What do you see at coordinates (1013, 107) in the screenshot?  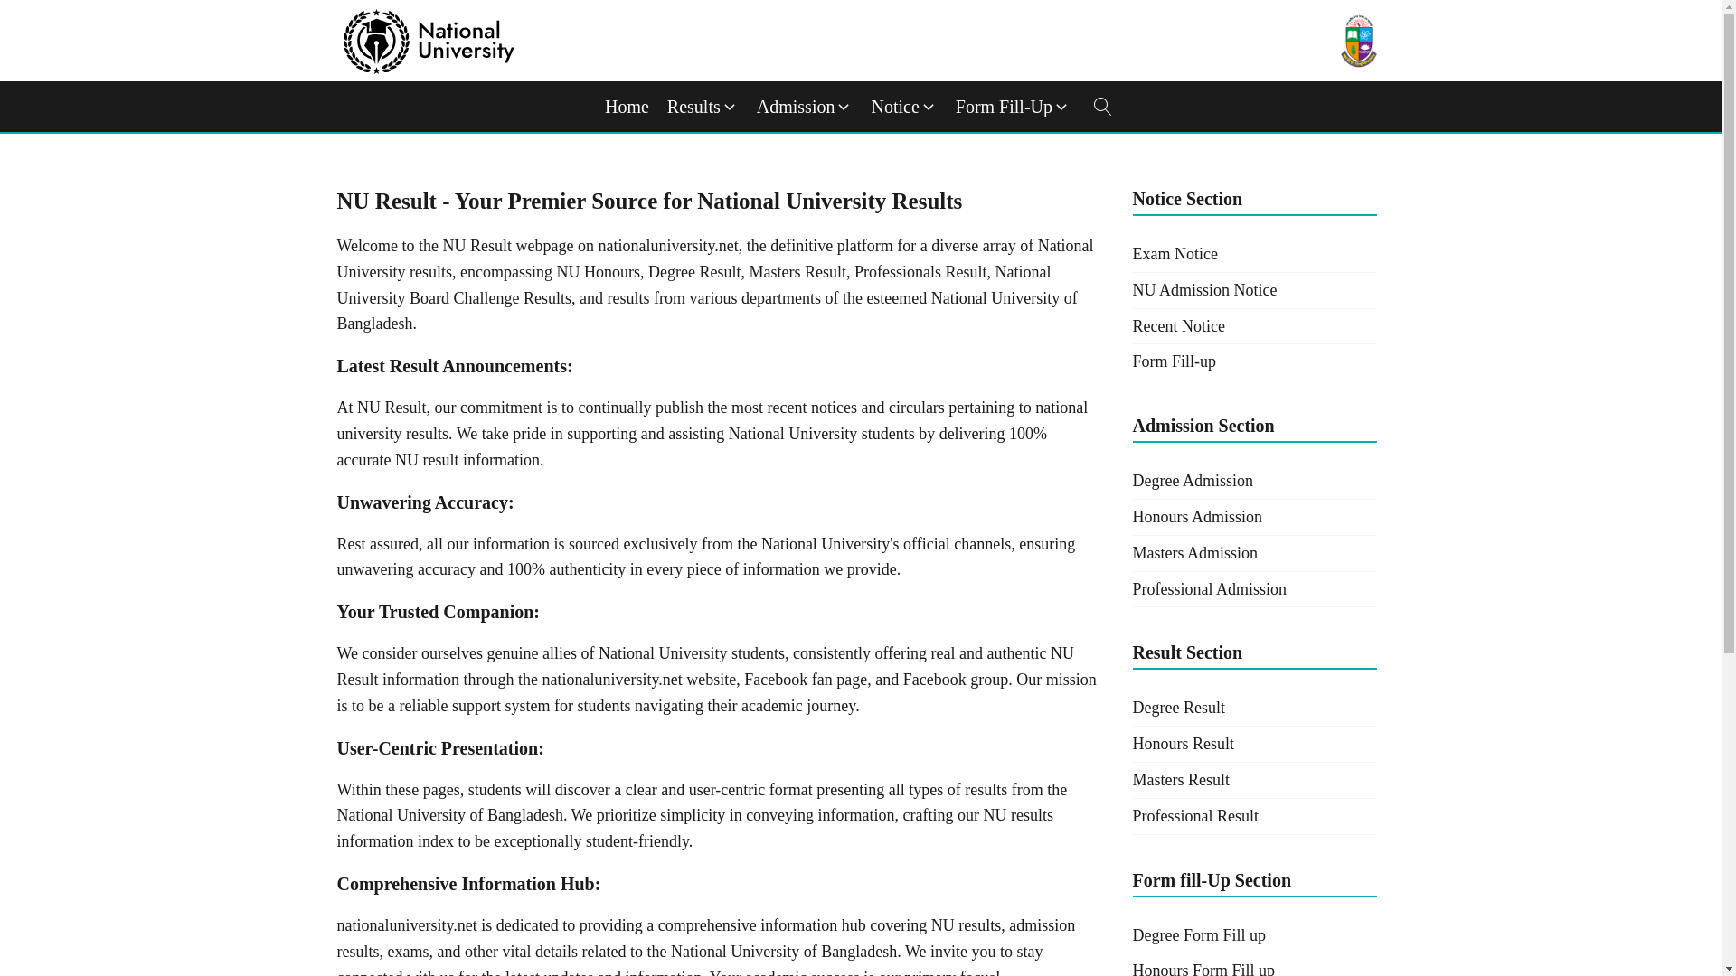 I see `Form Fill-Up` at bounding box center [1013, 107].